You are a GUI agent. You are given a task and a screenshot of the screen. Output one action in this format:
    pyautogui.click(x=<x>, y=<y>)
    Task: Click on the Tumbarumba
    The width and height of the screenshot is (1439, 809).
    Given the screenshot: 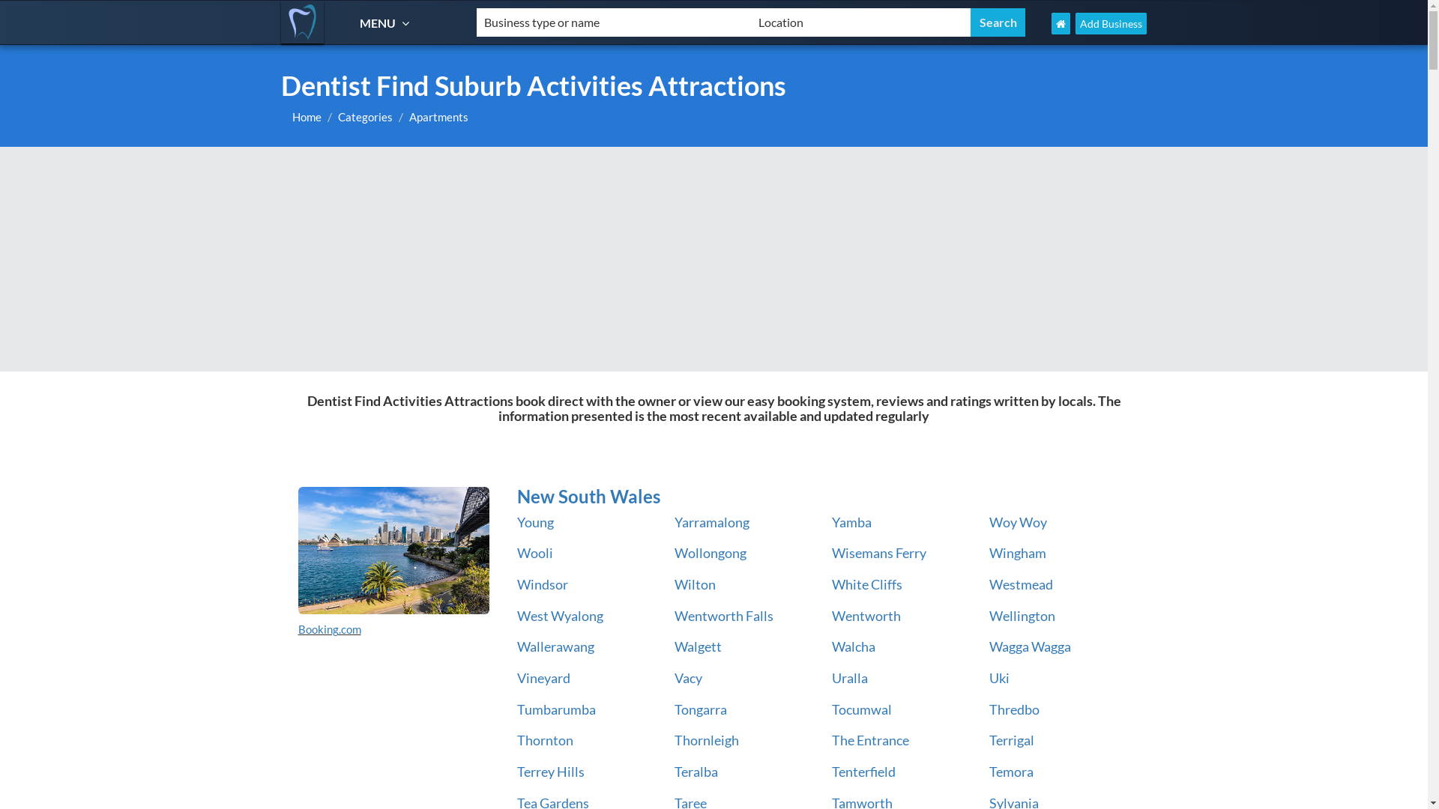 What is the action you would take?
    pyautogui.click(x=556, y=709)
    